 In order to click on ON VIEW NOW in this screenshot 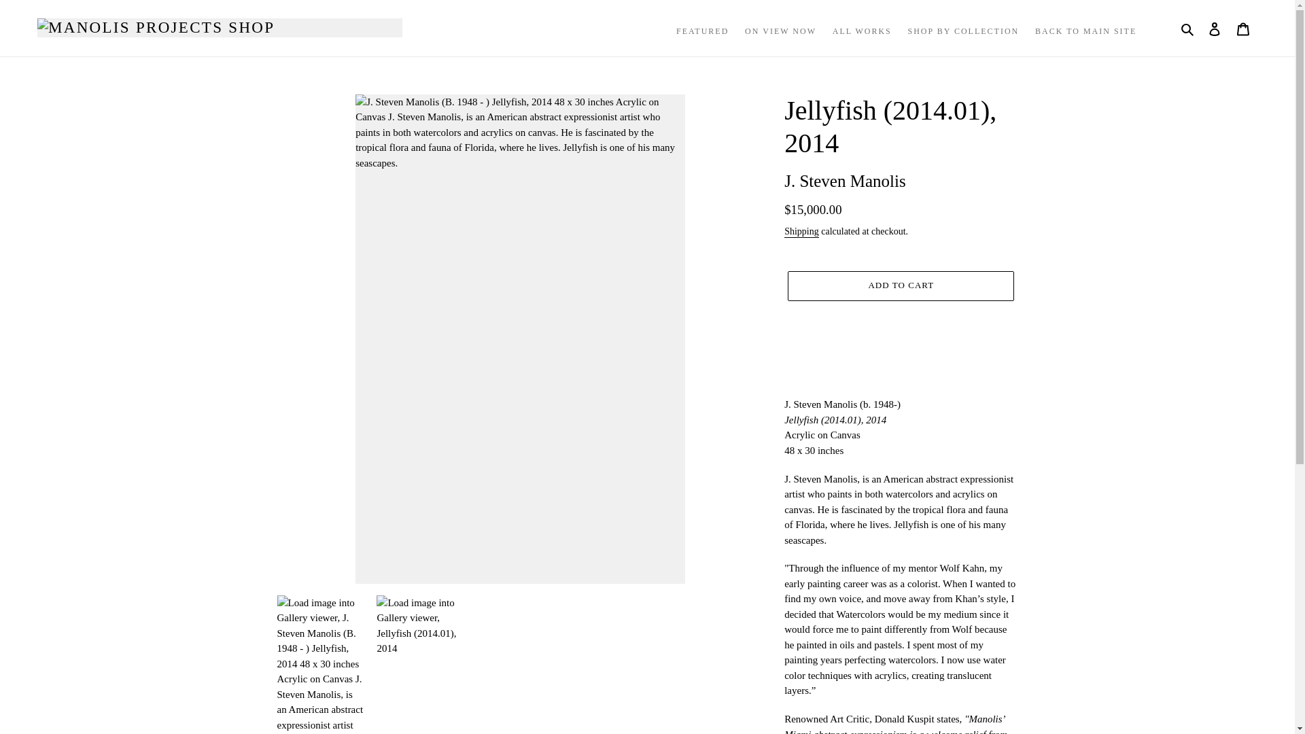, I will do `click(780, 31)`.